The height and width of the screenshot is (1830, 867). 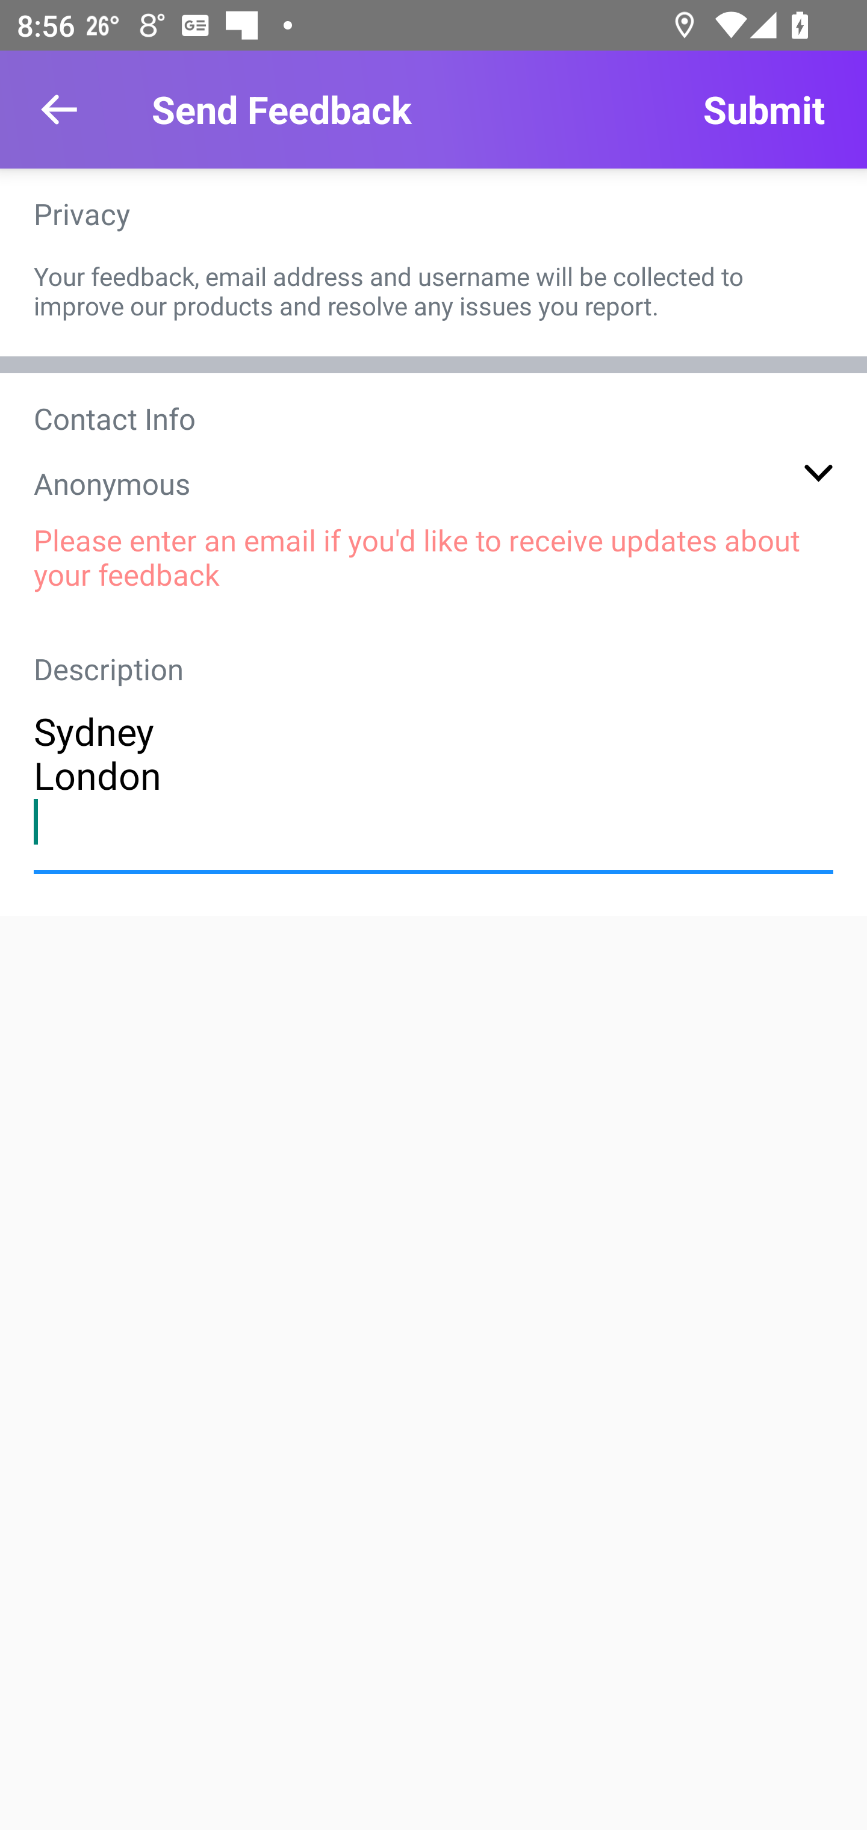 What do you see at coordinates (433, 775) in the screenshot?
I see `Sydney
London
 feedback` at bounding box center [433, 775].